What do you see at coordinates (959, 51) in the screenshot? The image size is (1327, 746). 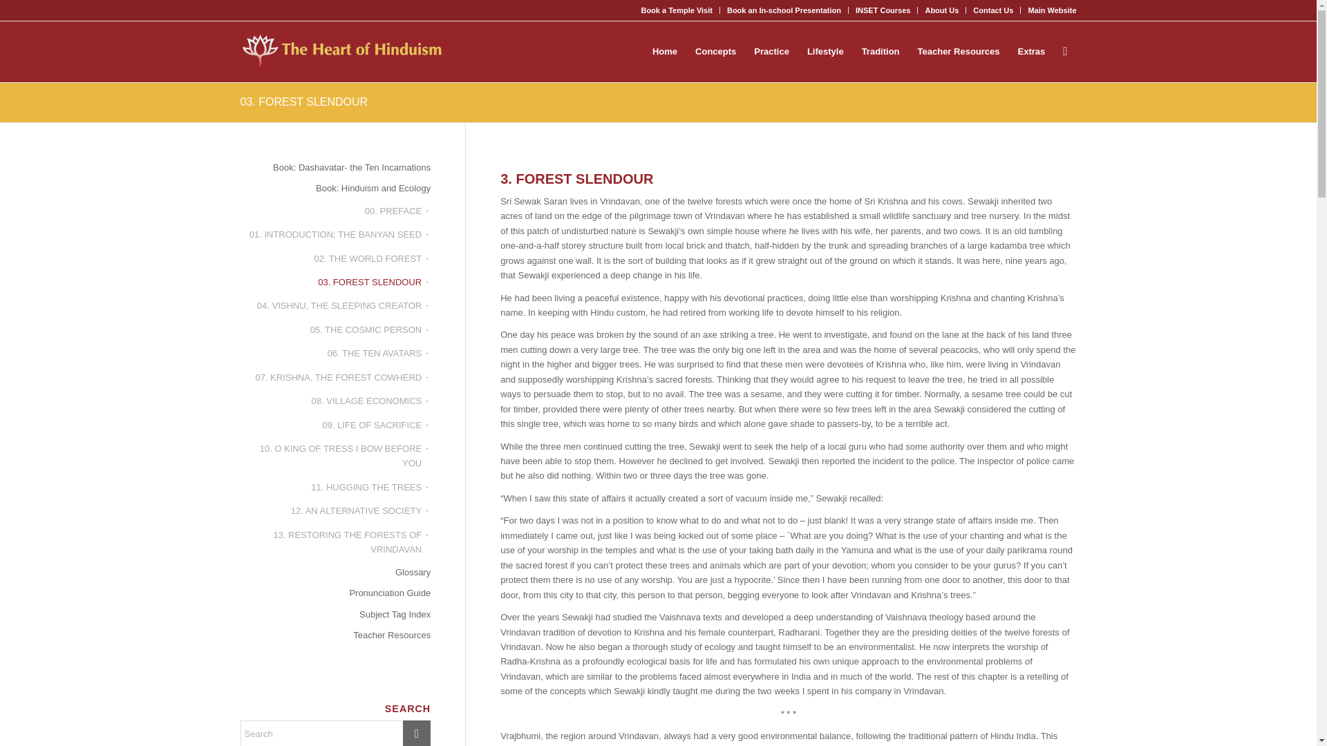 I see `Teacher Resources` at bounding box center [959, 51].